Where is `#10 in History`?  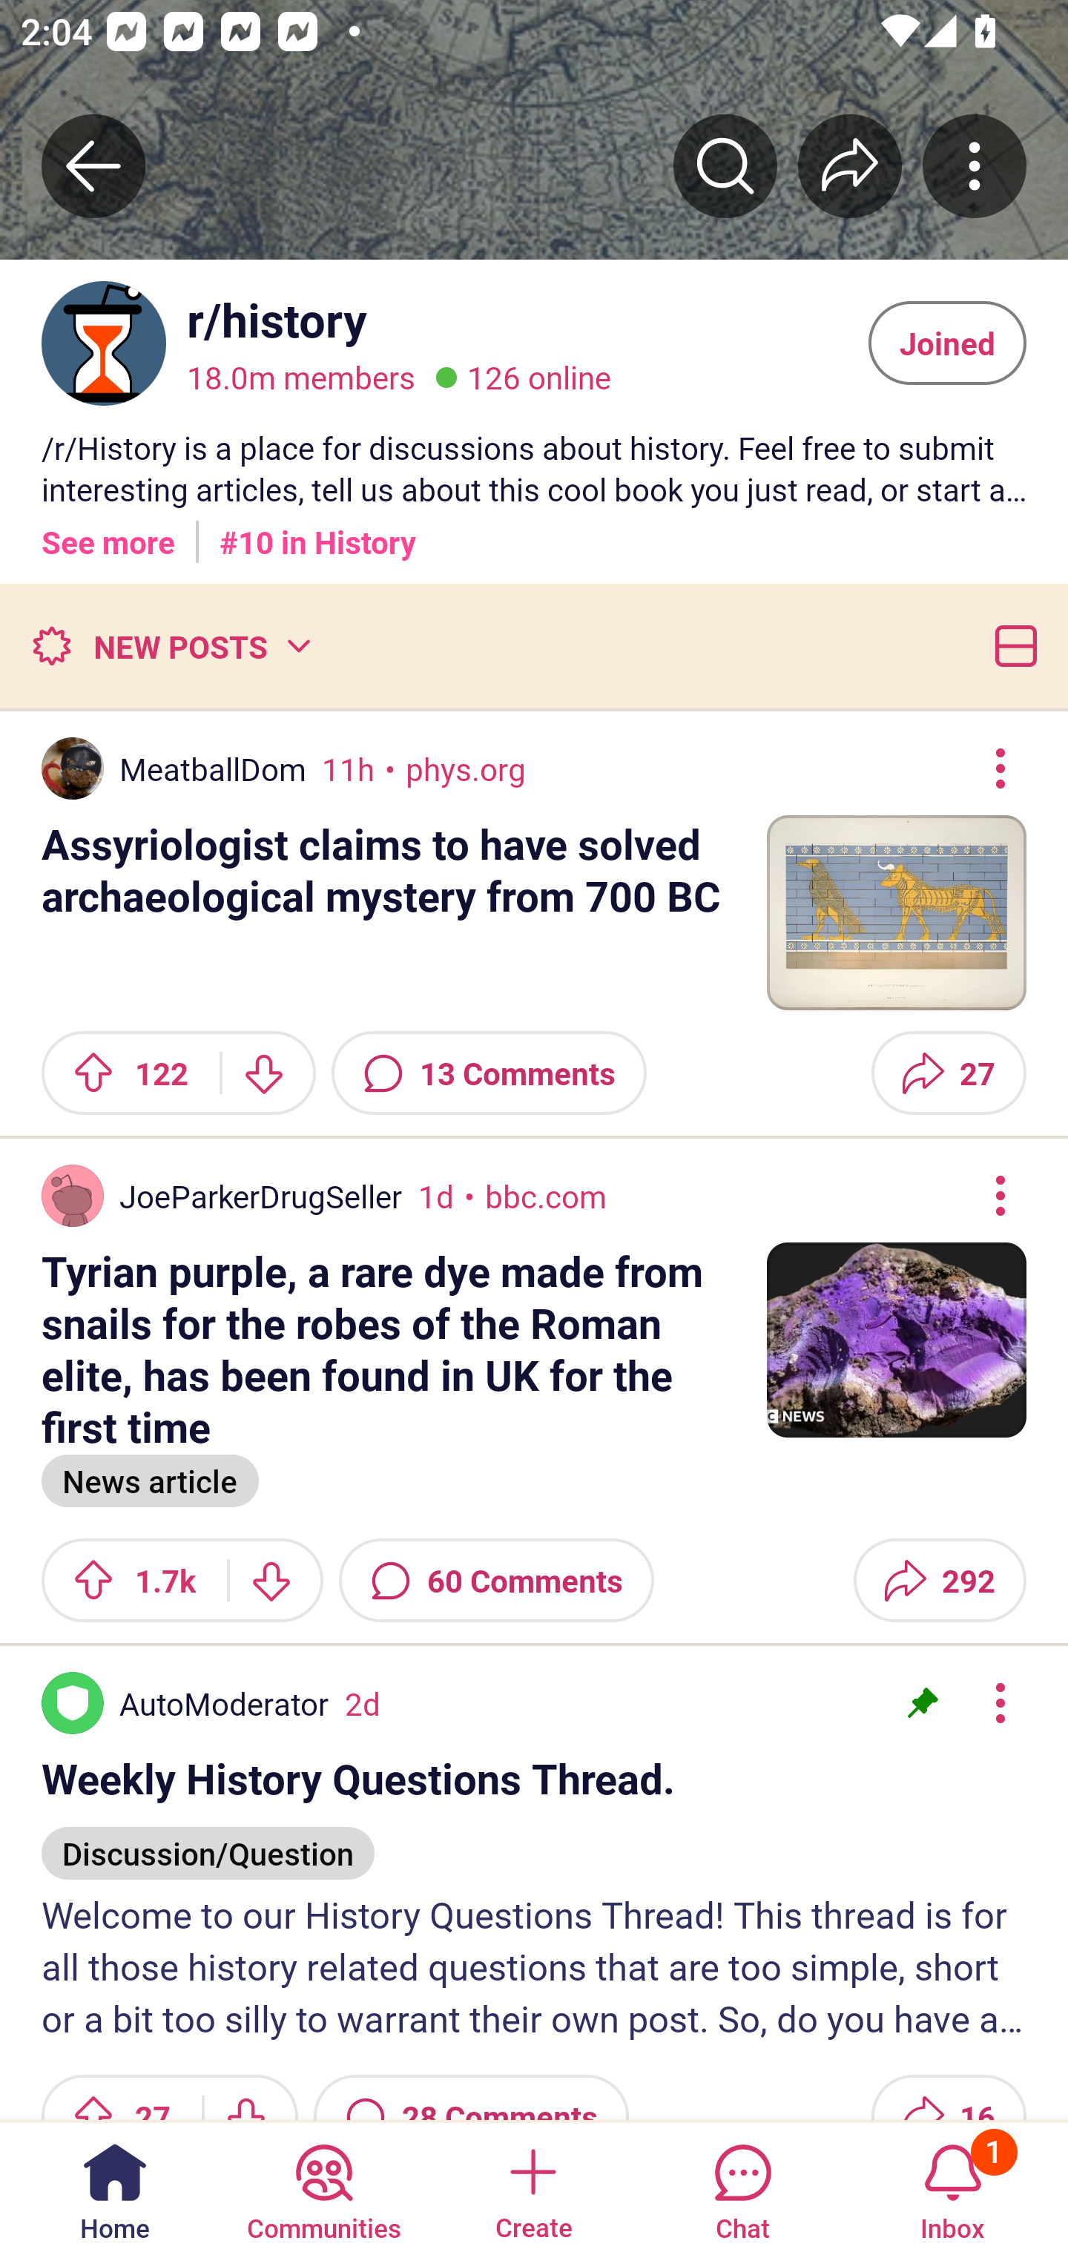 #10 in History is located at coordinates (317, 532).